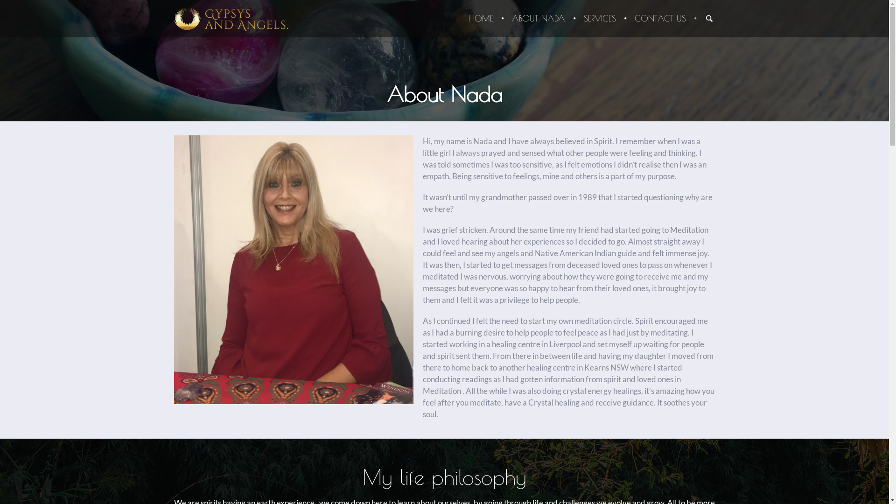 The height and width of the screenshot is (504, 896). What do you see at coordinates (432, 388) in the screenshot?
I see `BEST MEDIUM CLAIRVOYANT SYDNEY` at bounding box center [432, 388].